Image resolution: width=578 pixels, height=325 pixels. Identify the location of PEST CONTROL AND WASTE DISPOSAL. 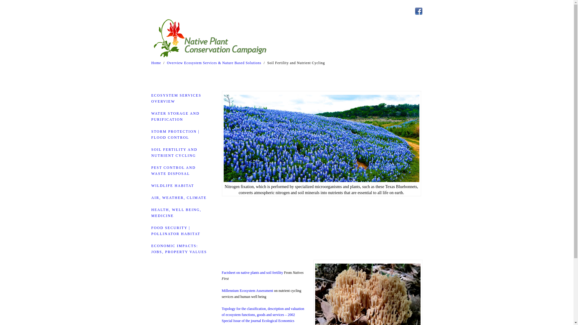
(173, 170).